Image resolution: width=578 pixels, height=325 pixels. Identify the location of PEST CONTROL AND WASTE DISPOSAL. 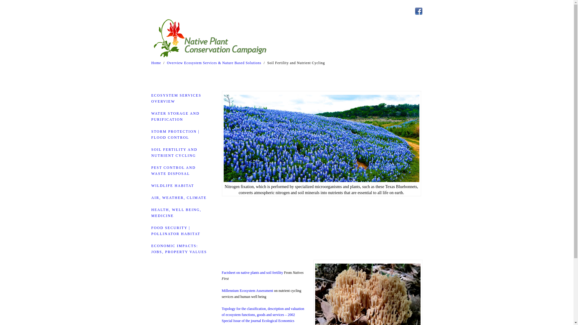
(173, 170).